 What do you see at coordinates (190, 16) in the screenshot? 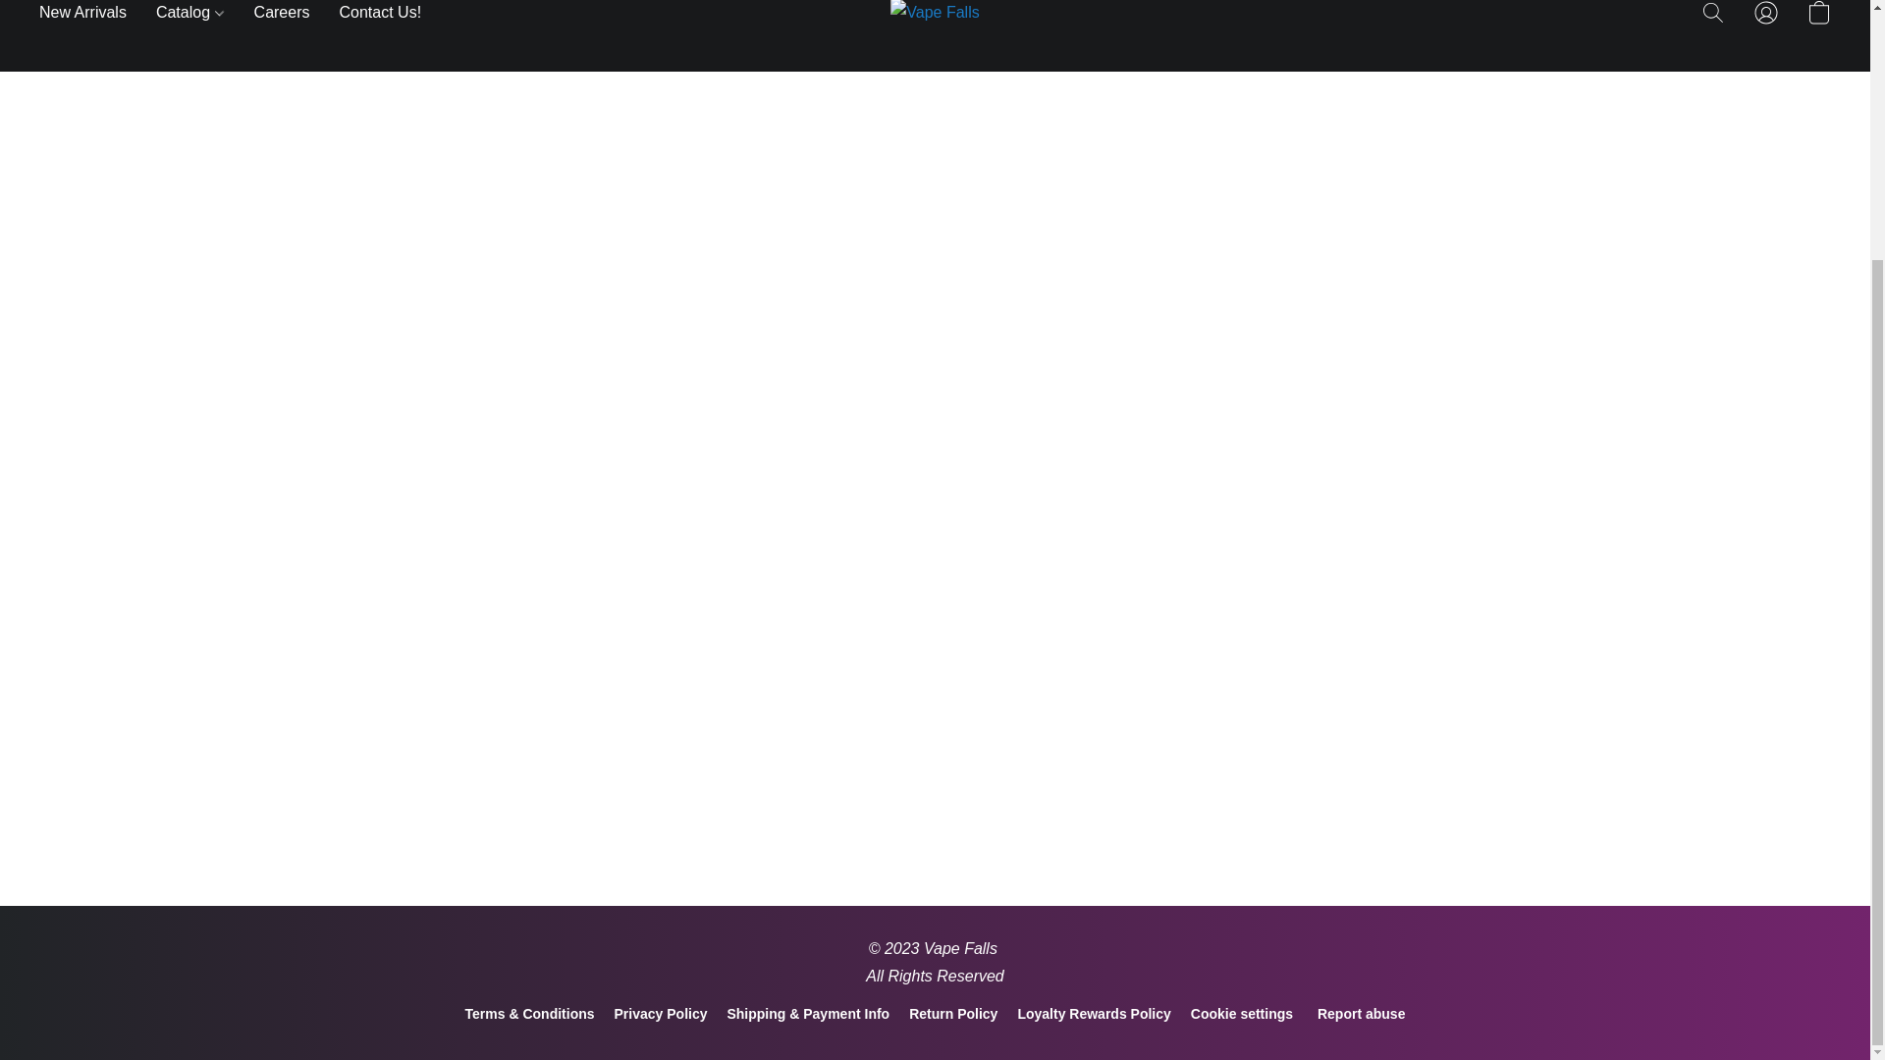
I see `Catalog` at bounding box center [190, 16].